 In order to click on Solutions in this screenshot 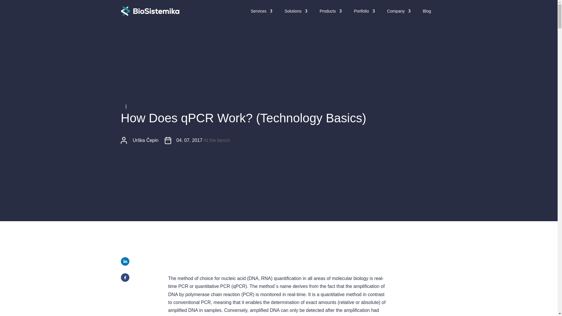, I will do `click(293, 11)`.